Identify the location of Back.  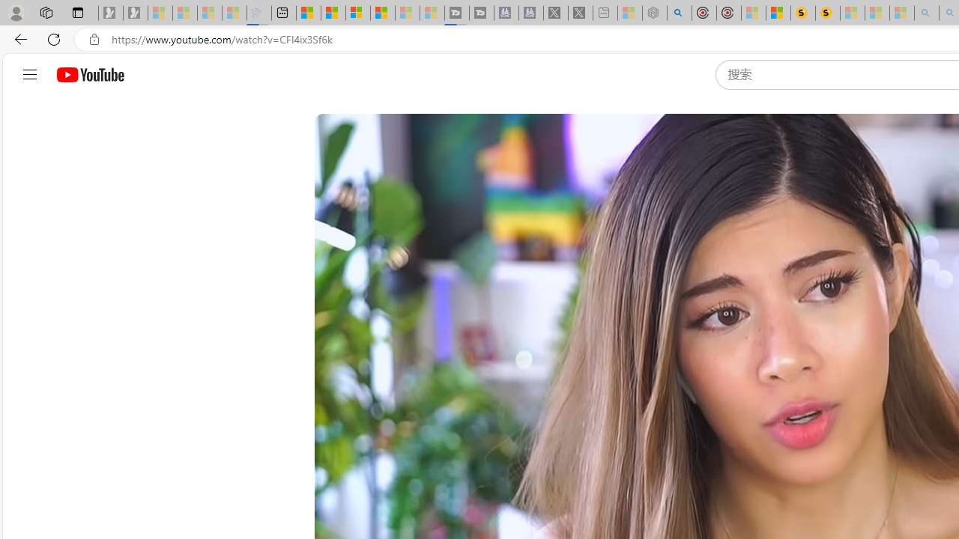
(18, 39).